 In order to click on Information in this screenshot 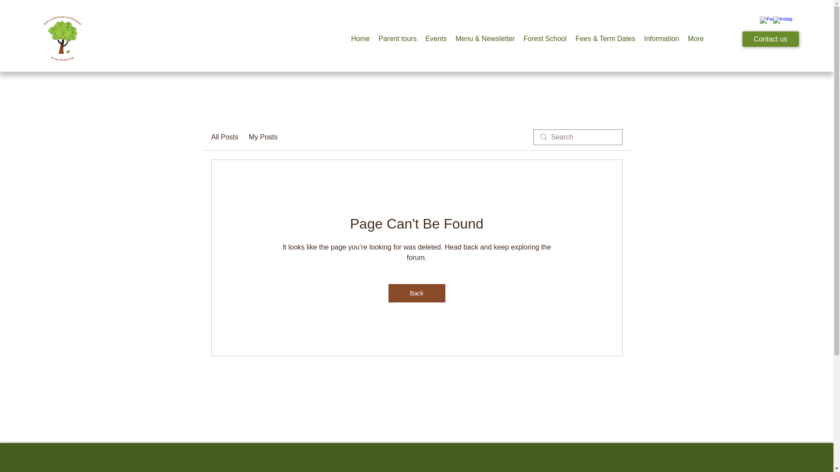, I will do `click(661, 38)`.